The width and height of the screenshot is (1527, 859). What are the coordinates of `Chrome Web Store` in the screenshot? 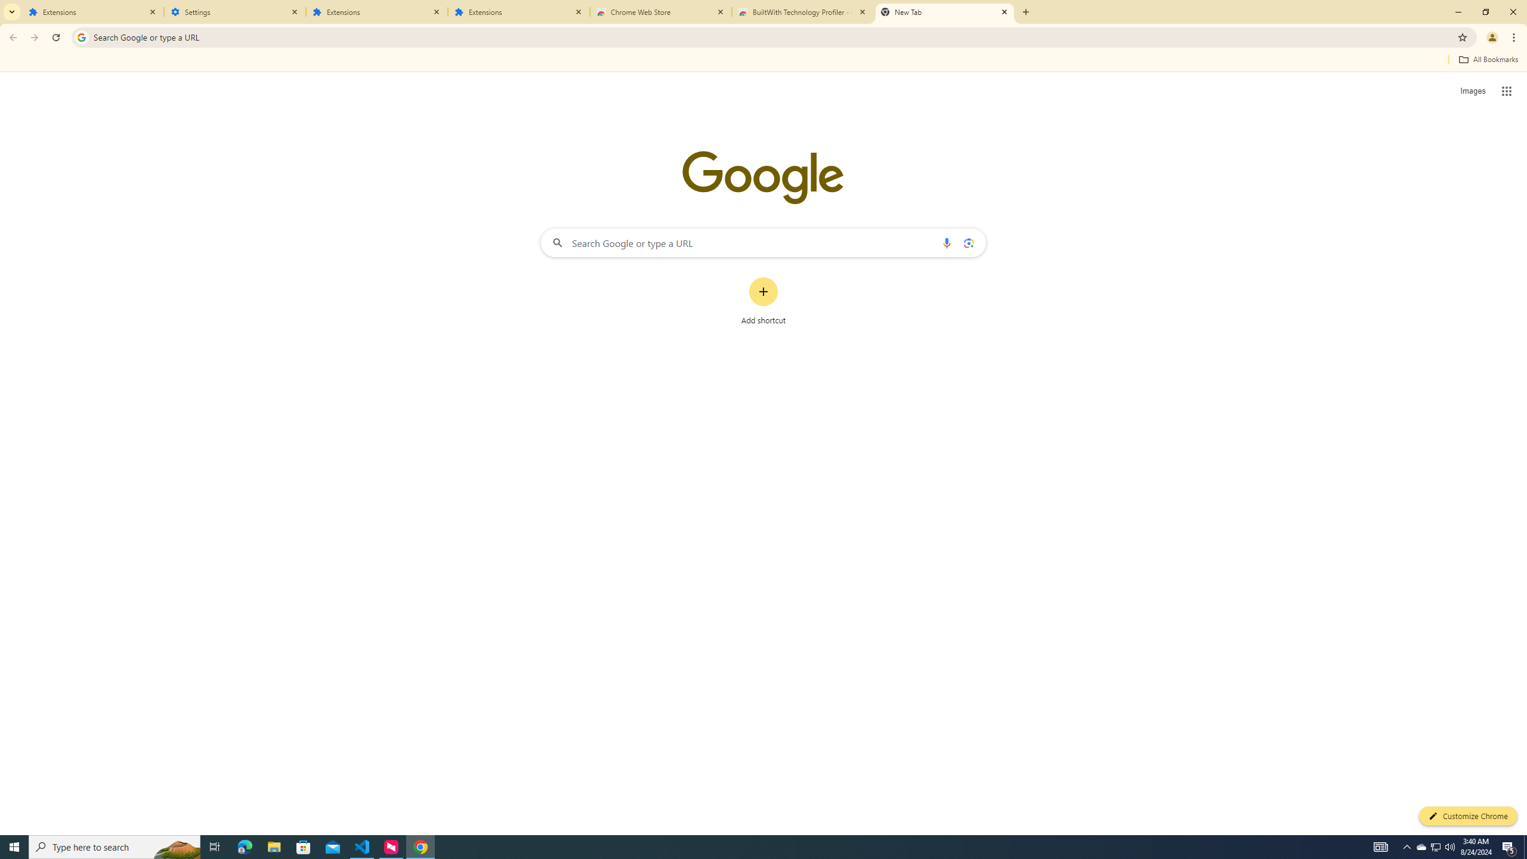 It's located at (661, 12).